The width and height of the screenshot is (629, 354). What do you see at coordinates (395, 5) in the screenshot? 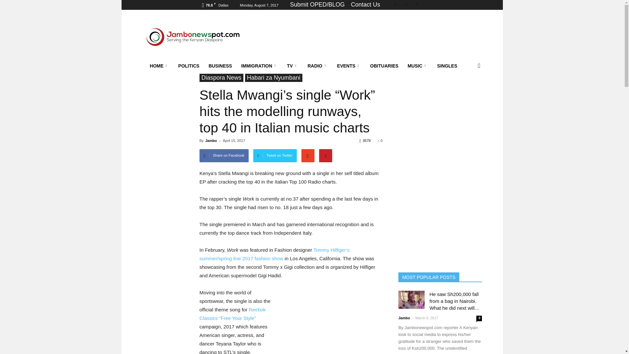
I see `Facebook` at bounding box center [395, 5].